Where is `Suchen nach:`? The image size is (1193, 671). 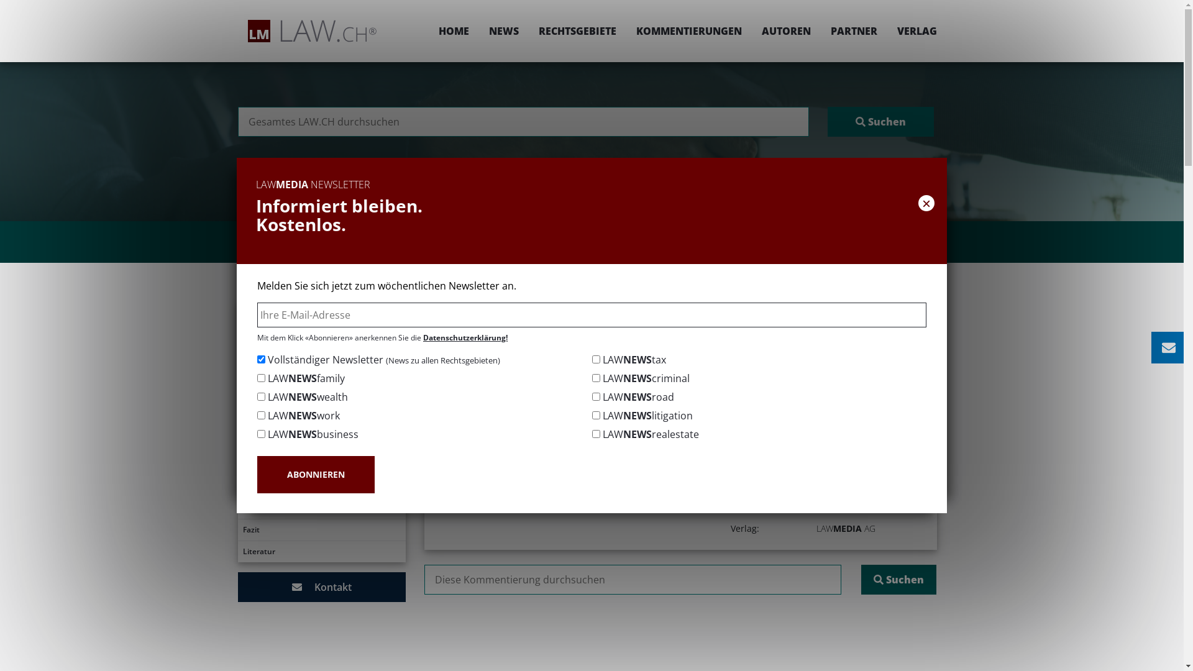
Suchen nach: is located at coordinates (523, 122).